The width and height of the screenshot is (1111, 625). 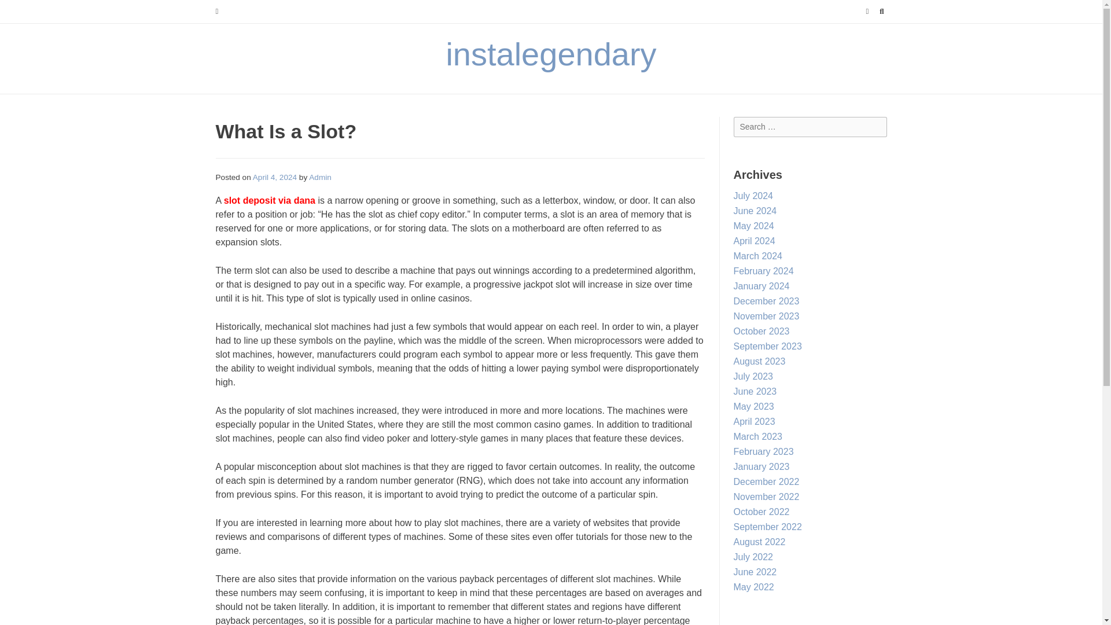 What do you see at coordinates (755, 391) in the screenshot?
I see `June 2023` at bounding box center [755, 391].